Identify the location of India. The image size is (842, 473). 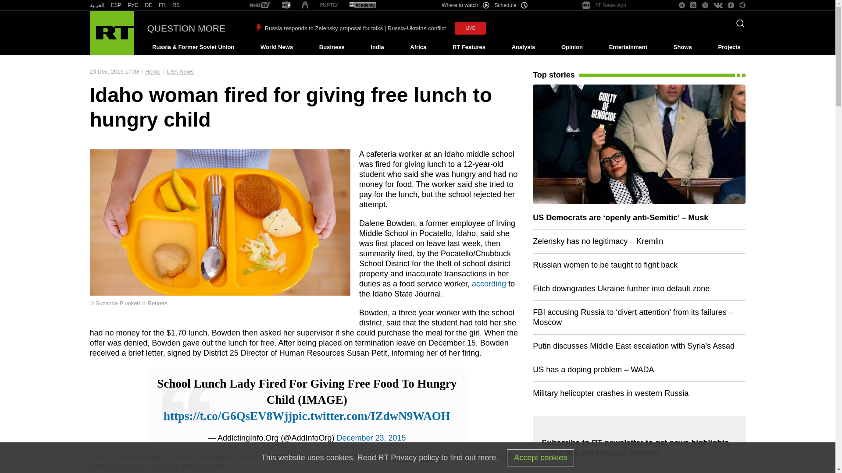
(377, 47).